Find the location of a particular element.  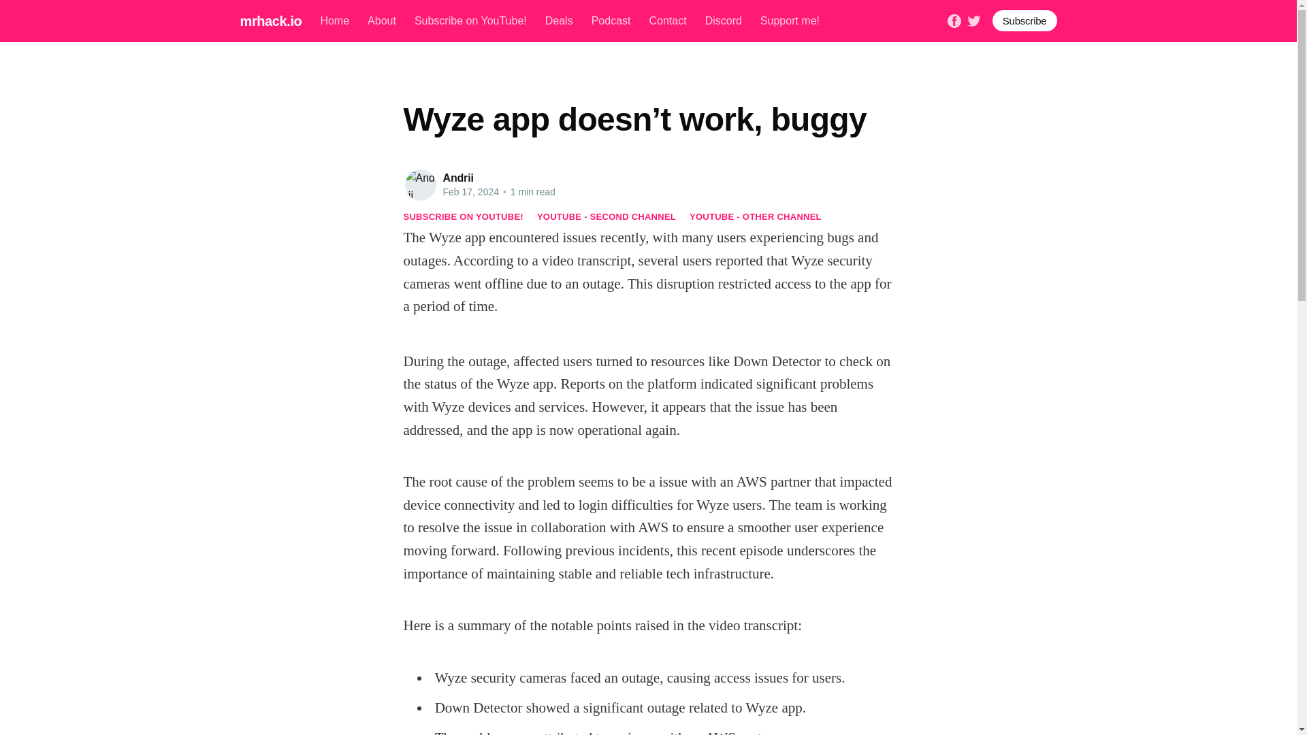

Andrii is located at coordinates (457, 178).